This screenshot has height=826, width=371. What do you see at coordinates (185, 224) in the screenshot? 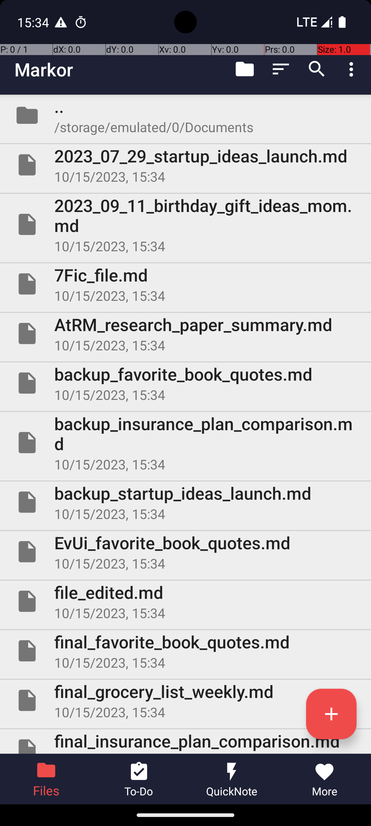
I see `File 2023_09_11_birthday_gift_ideas_mom.md ` at bounding box center [185, 224].